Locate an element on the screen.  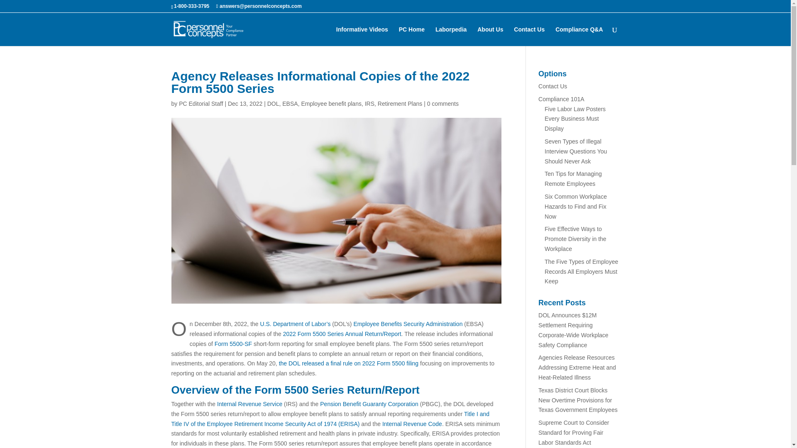
Compliance 101A is located at coordinates (561, 99).